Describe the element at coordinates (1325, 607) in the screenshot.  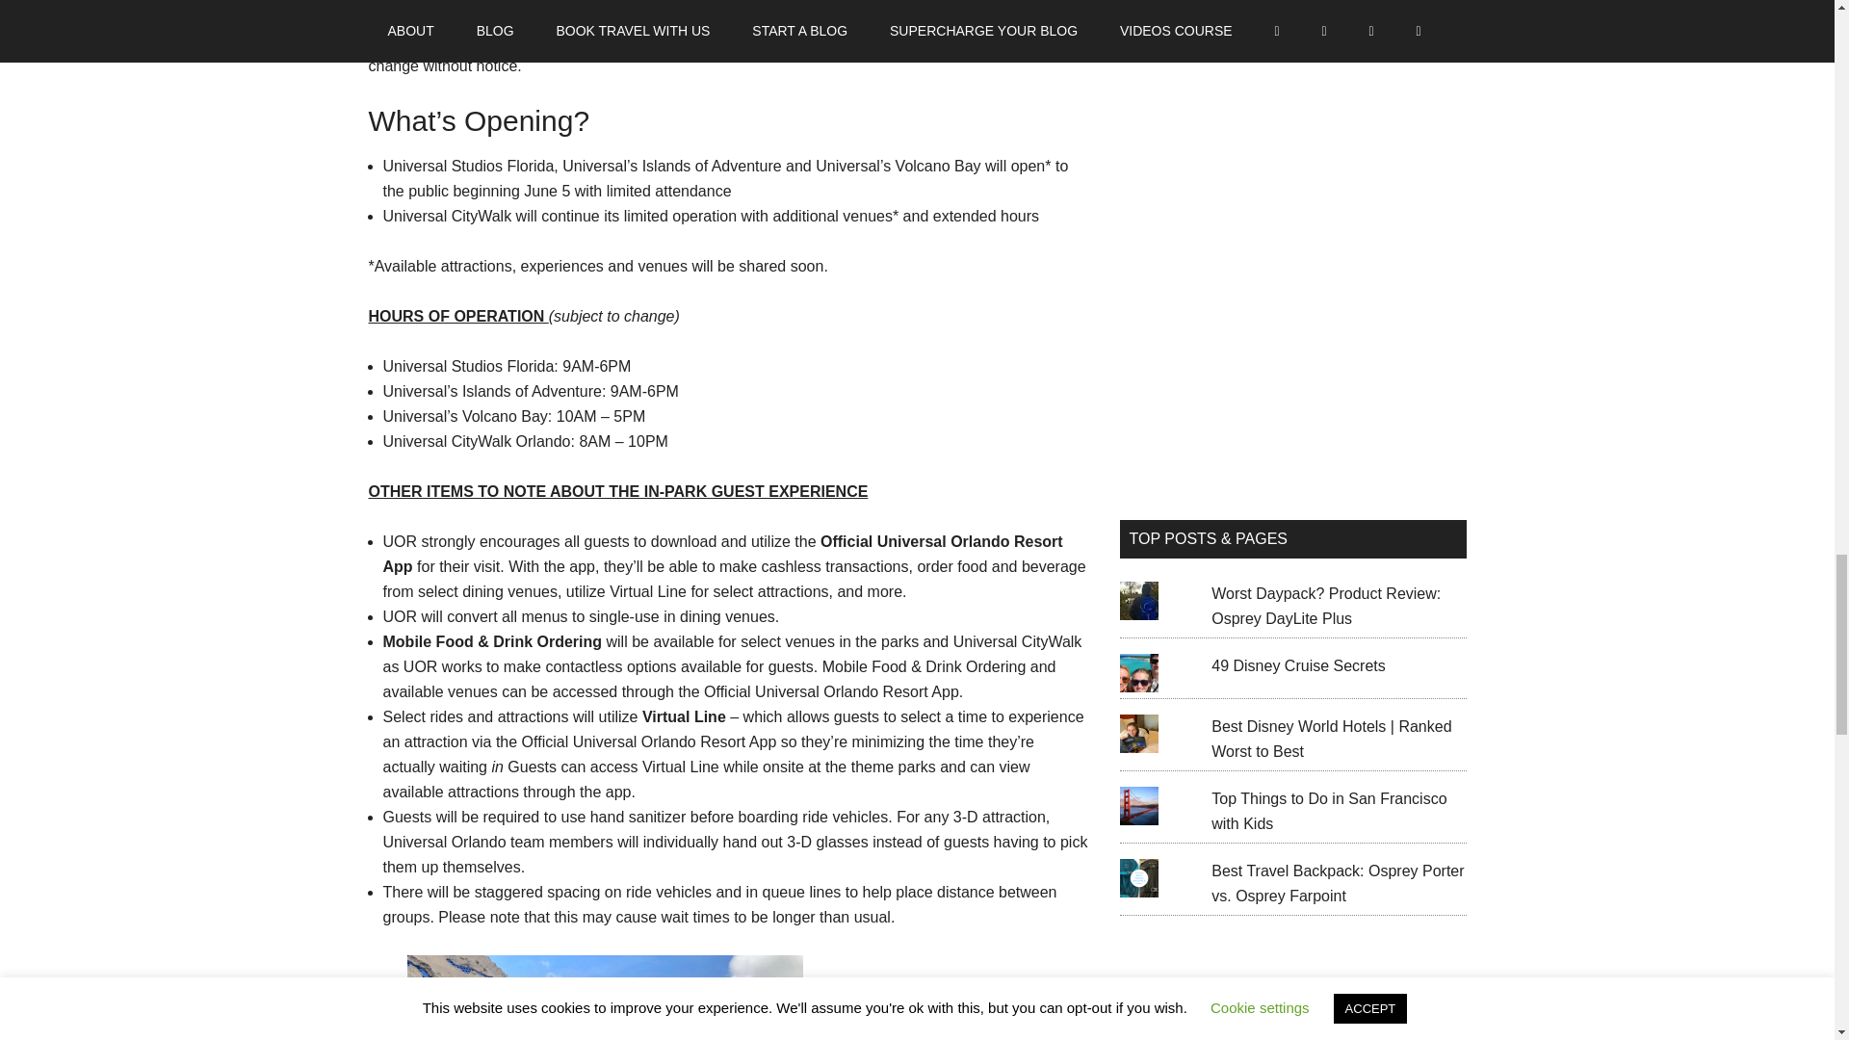
I see `Worst Daypack? Product Review: Osprey DayLite Plus` at that location.